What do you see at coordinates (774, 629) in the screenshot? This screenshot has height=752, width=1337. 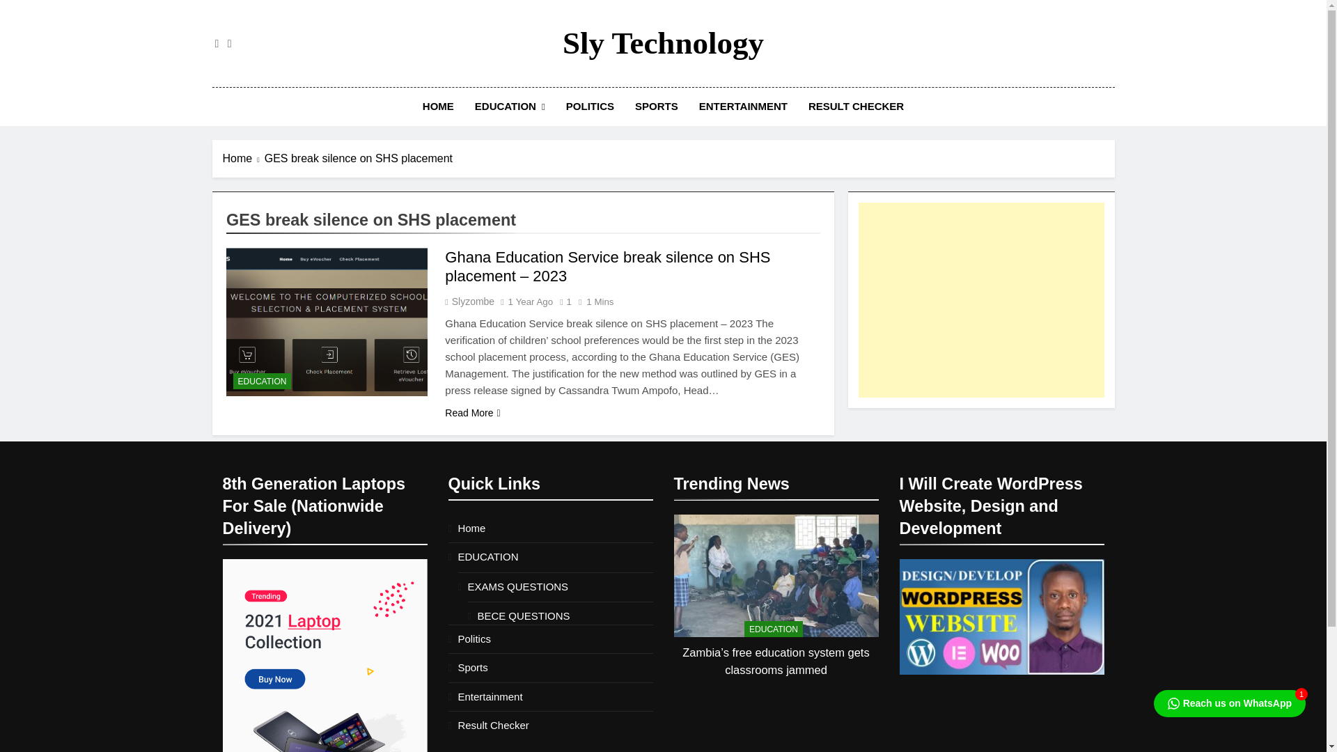 I see `EDUCATION` at bounding box center [774, 629].